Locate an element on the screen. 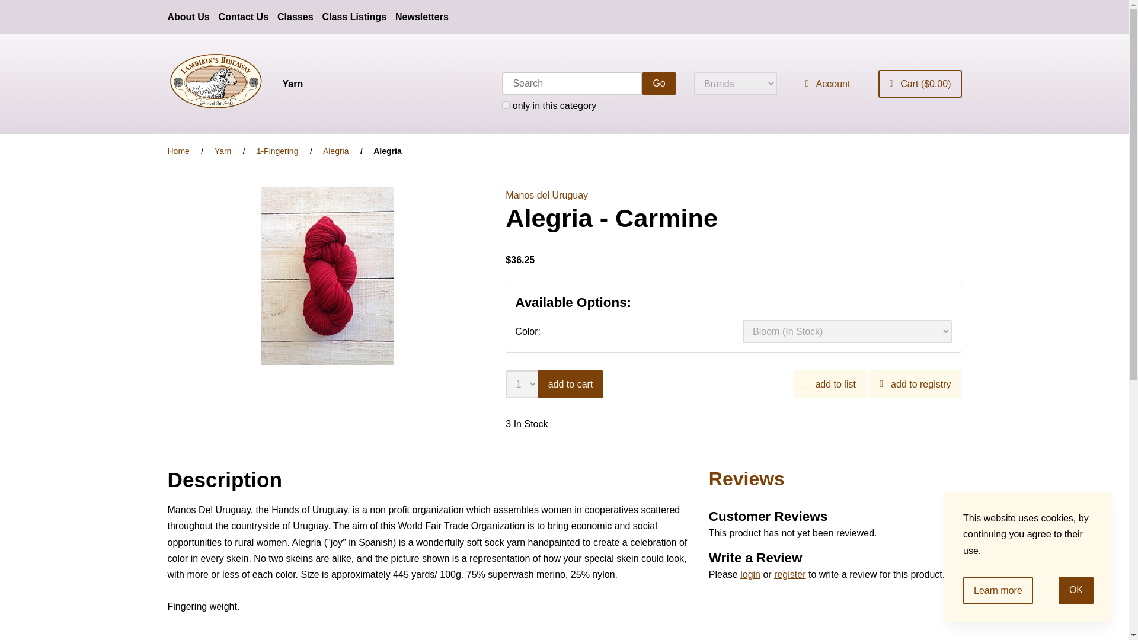 The image size is (1138, 640). login is located at coordinates (750, 575).